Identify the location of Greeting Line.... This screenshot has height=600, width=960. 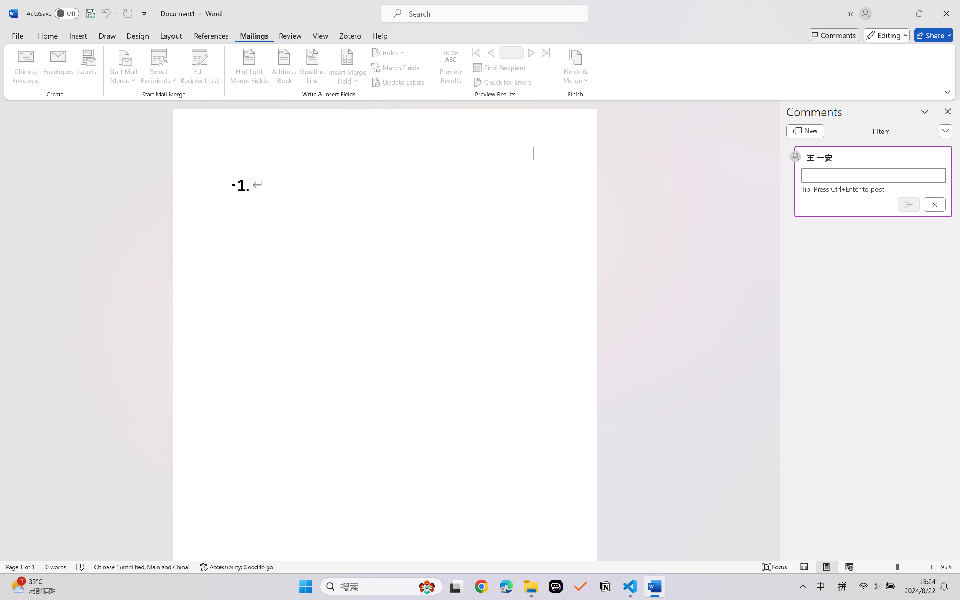
(312, 67).